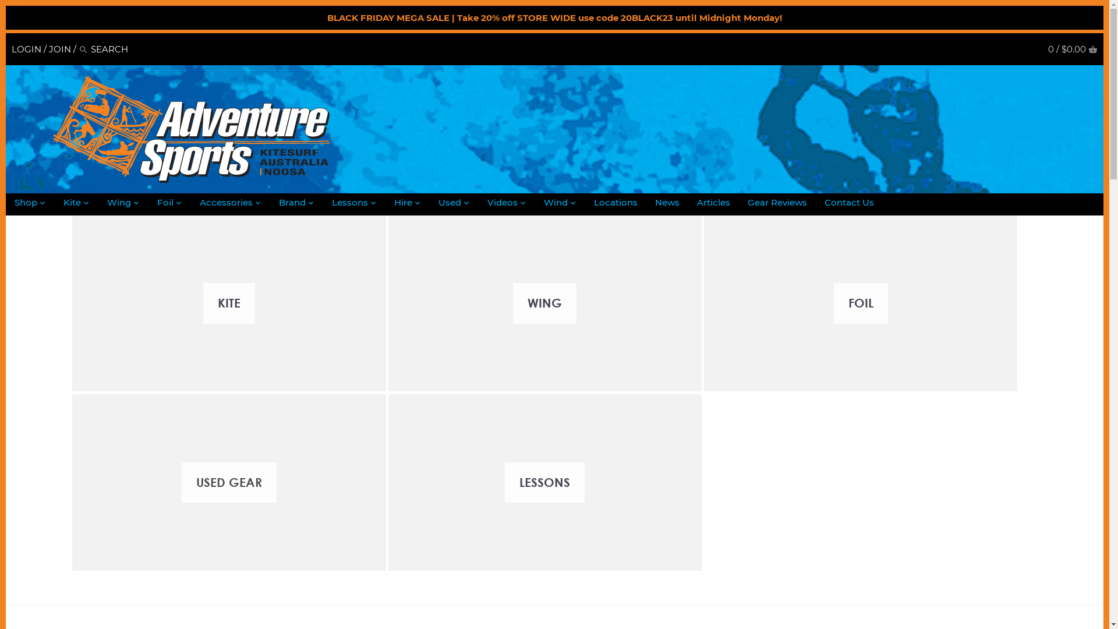 This screenshot has height=629, width=1118. Describe the element at coordinates (545, 482) in the screenshot. I see `LESSONS` at that location.